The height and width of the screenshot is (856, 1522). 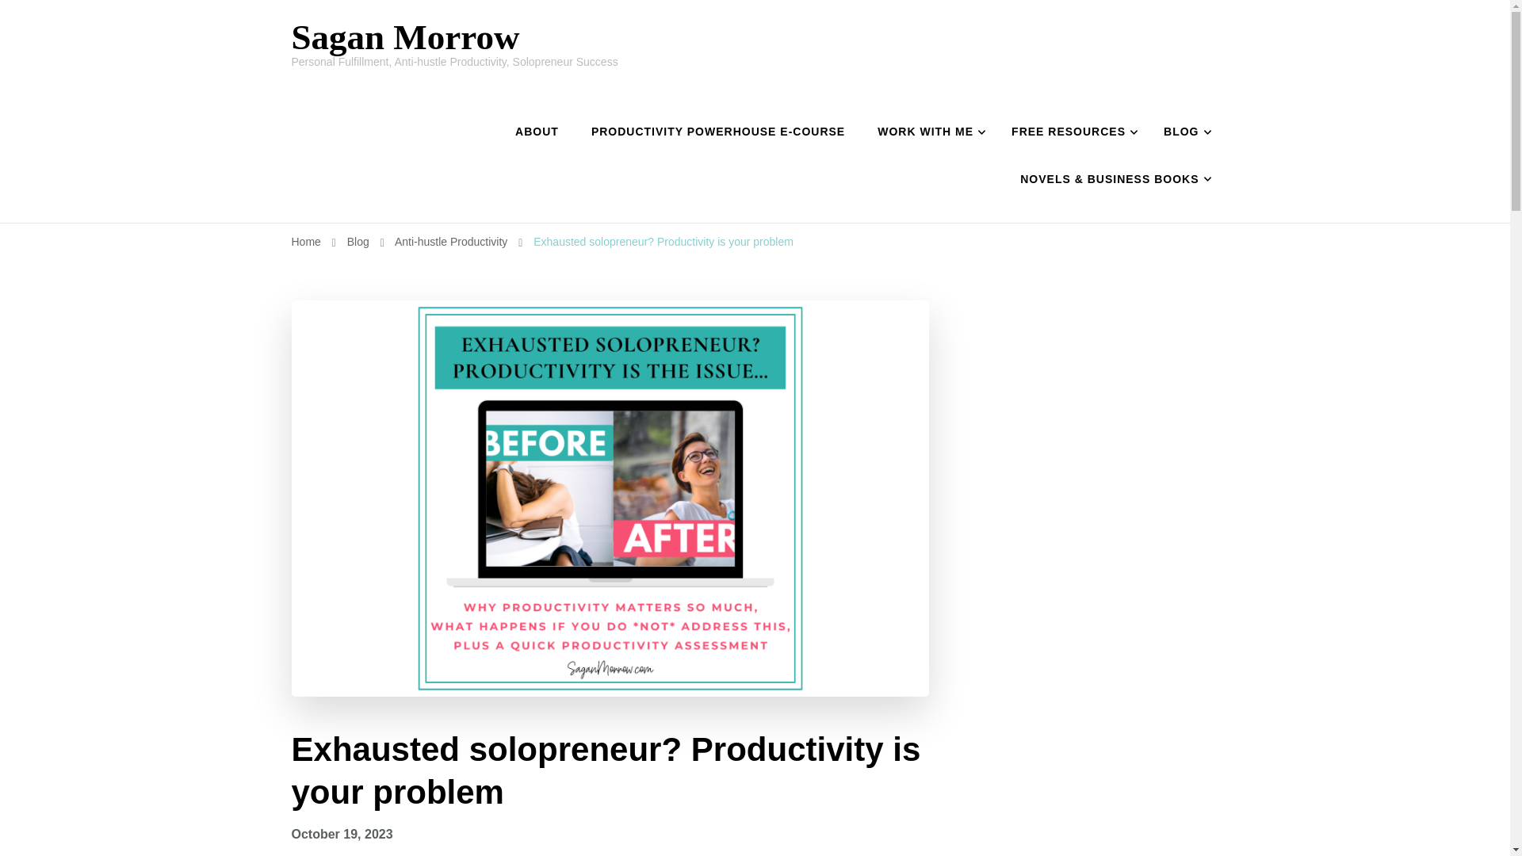 What do you see at coordinates (1184, 132) in the screenshot?
I see `BLOG` at bounding box center [1184, 132].